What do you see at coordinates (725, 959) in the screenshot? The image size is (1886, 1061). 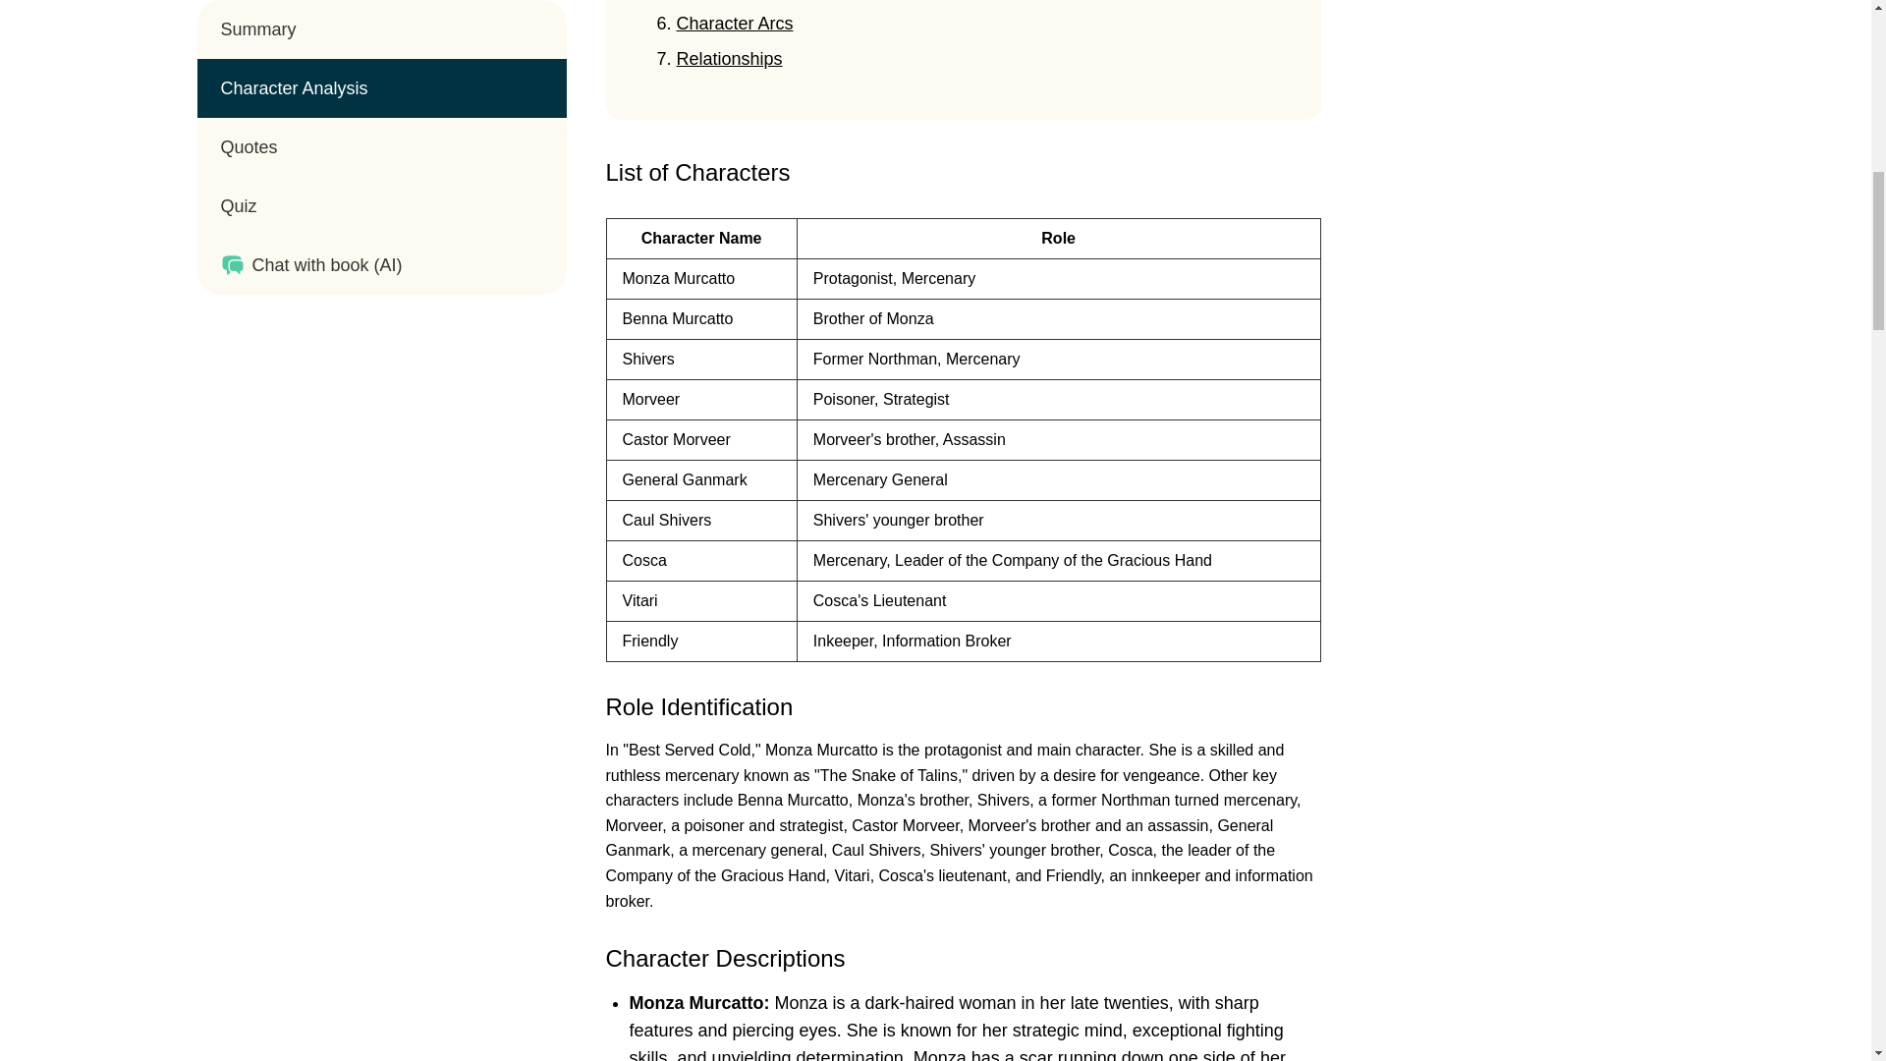 I see `Character Descriptions` at bounding box center [725, 959].